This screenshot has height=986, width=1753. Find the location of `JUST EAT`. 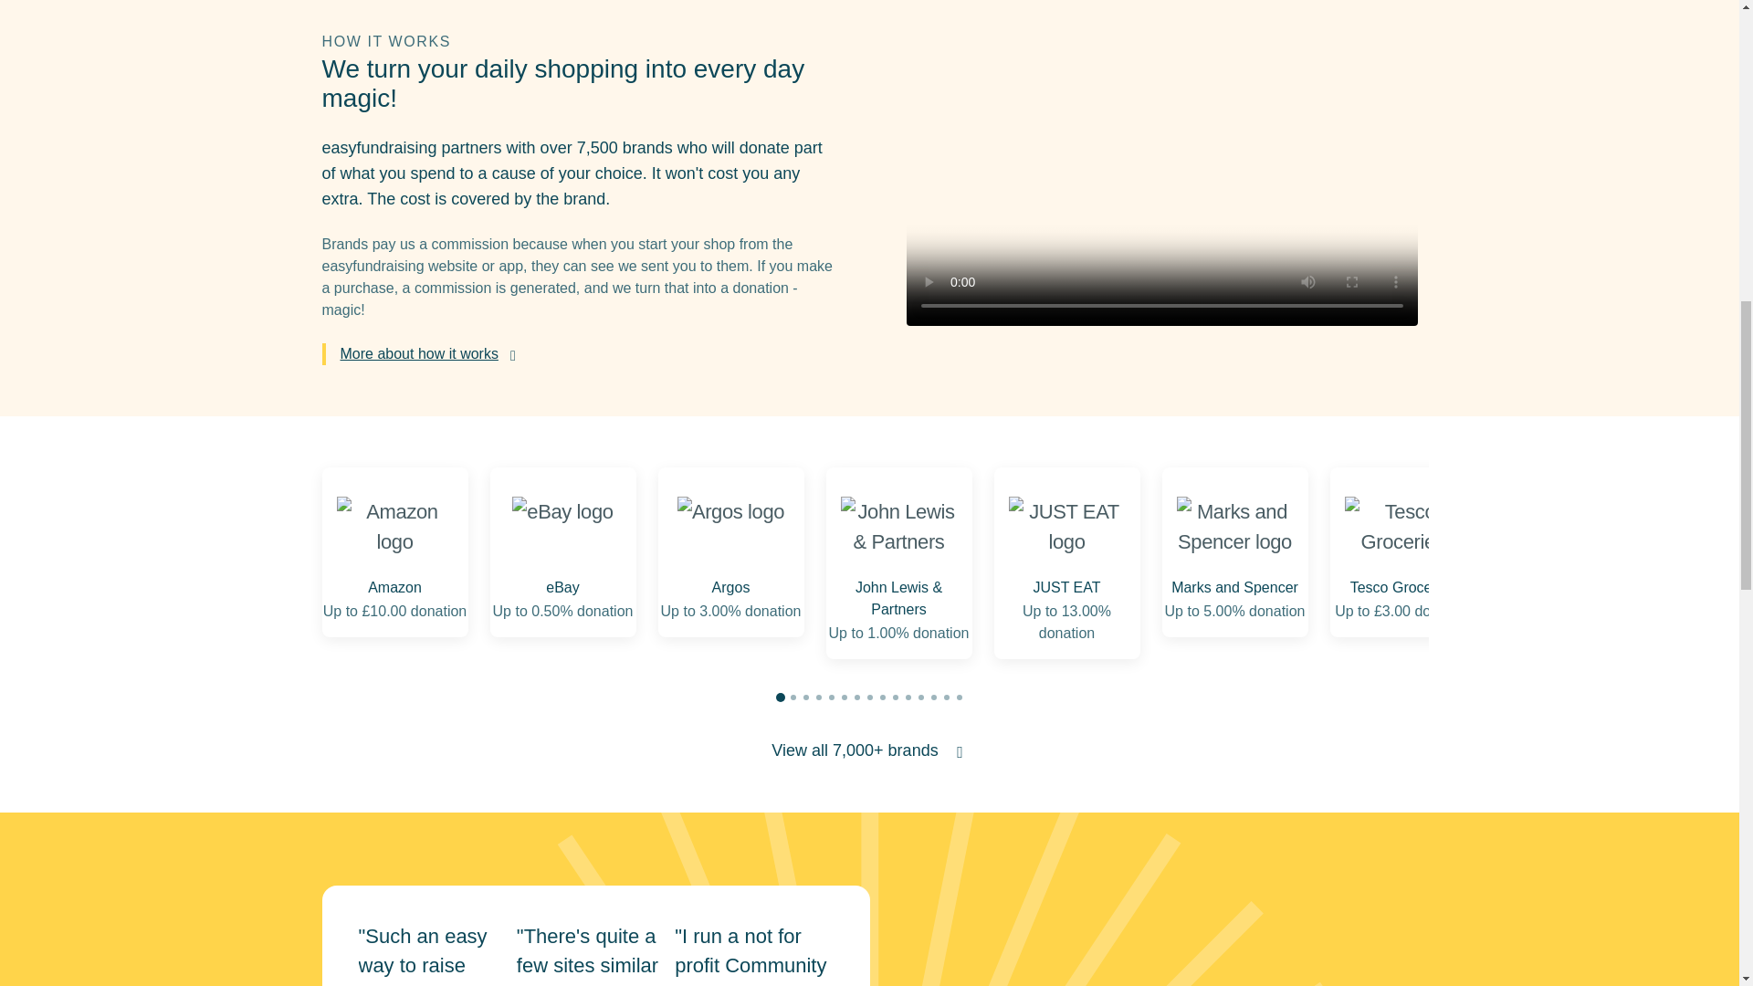

JUST EAT is located at coordinates (1066, 526).